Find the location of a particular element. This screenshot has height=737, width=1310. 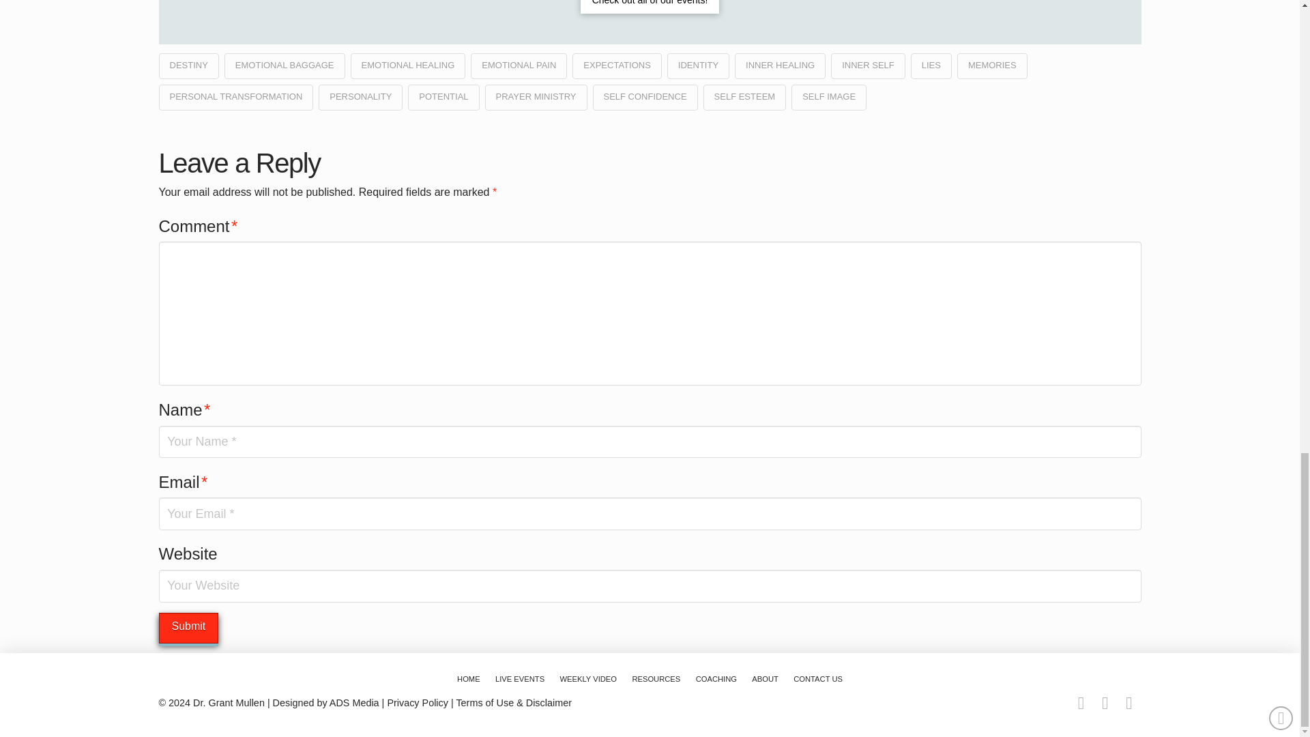

EXPECTATIONS is located at coordinates (617, 66).